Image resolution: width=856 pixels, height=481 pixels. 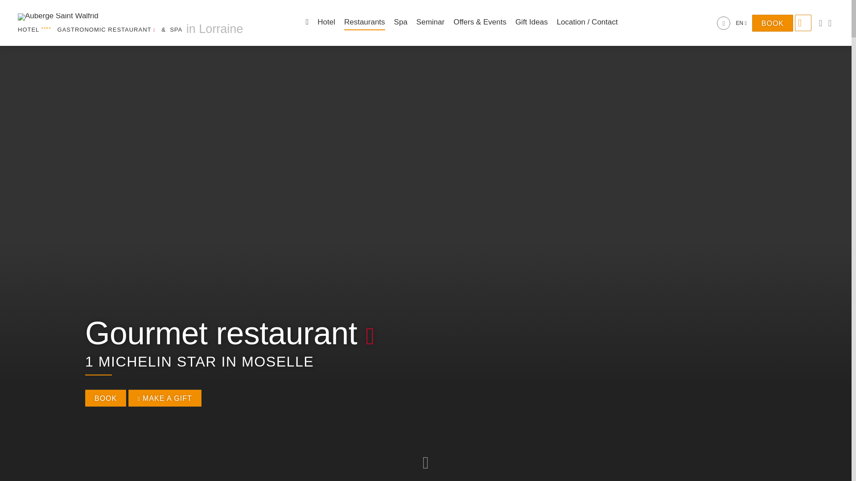 What do you see at coordinates (531, 22) in the screenshot?
I see `Gift Ideas` at bounding box center [531, 22].